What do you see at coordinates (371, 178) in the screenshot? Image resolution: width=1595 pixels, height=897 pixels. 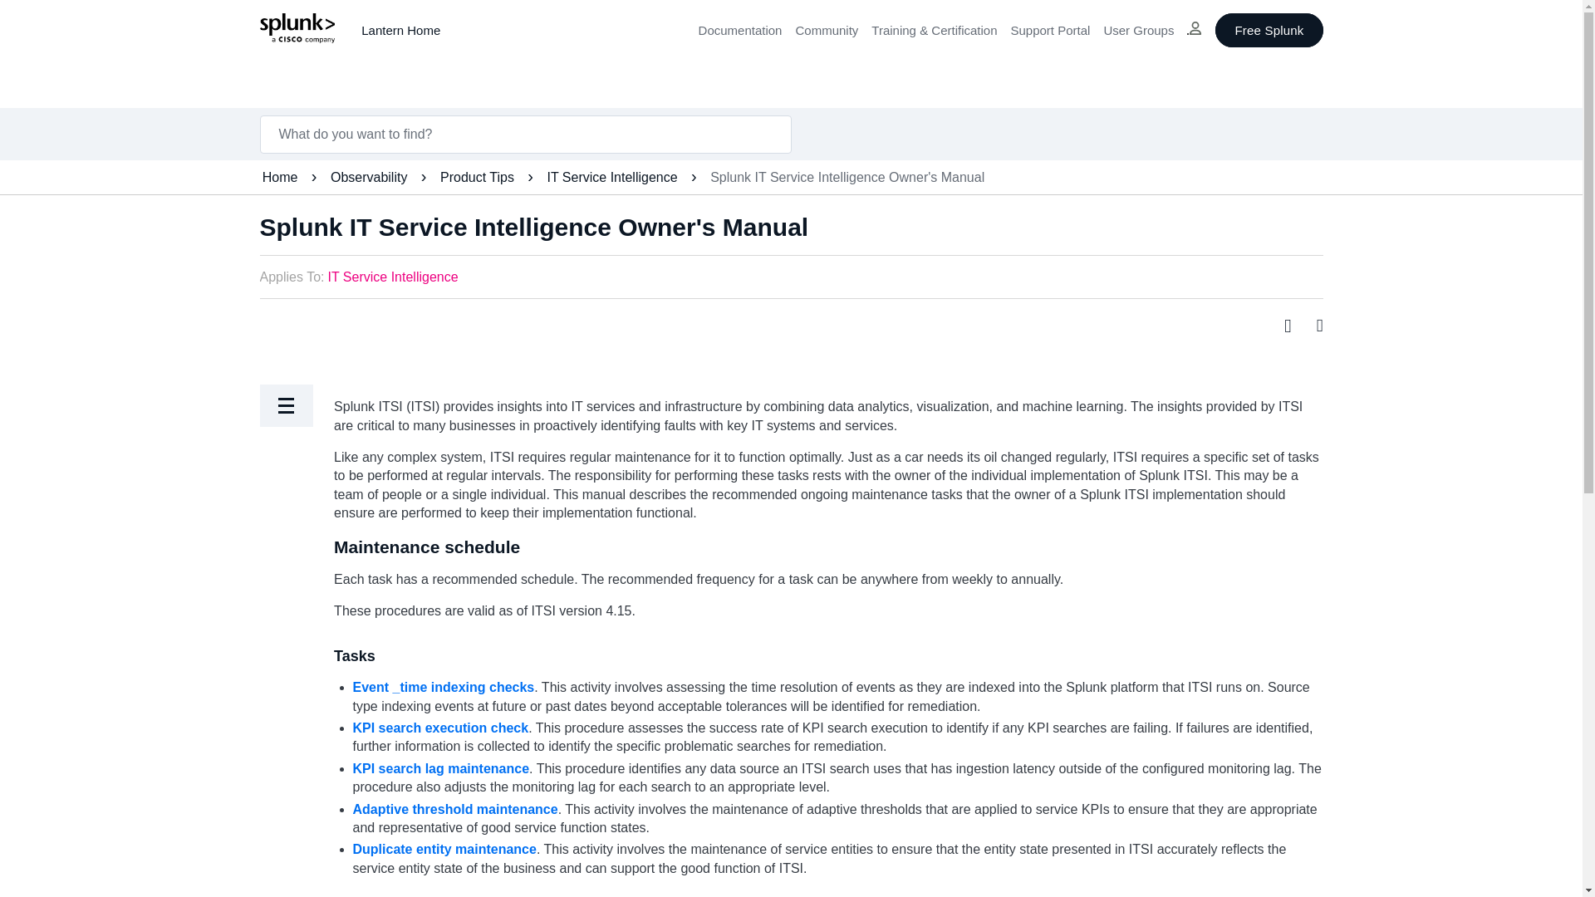 I see `Observability` at bounding box center [371, 178].